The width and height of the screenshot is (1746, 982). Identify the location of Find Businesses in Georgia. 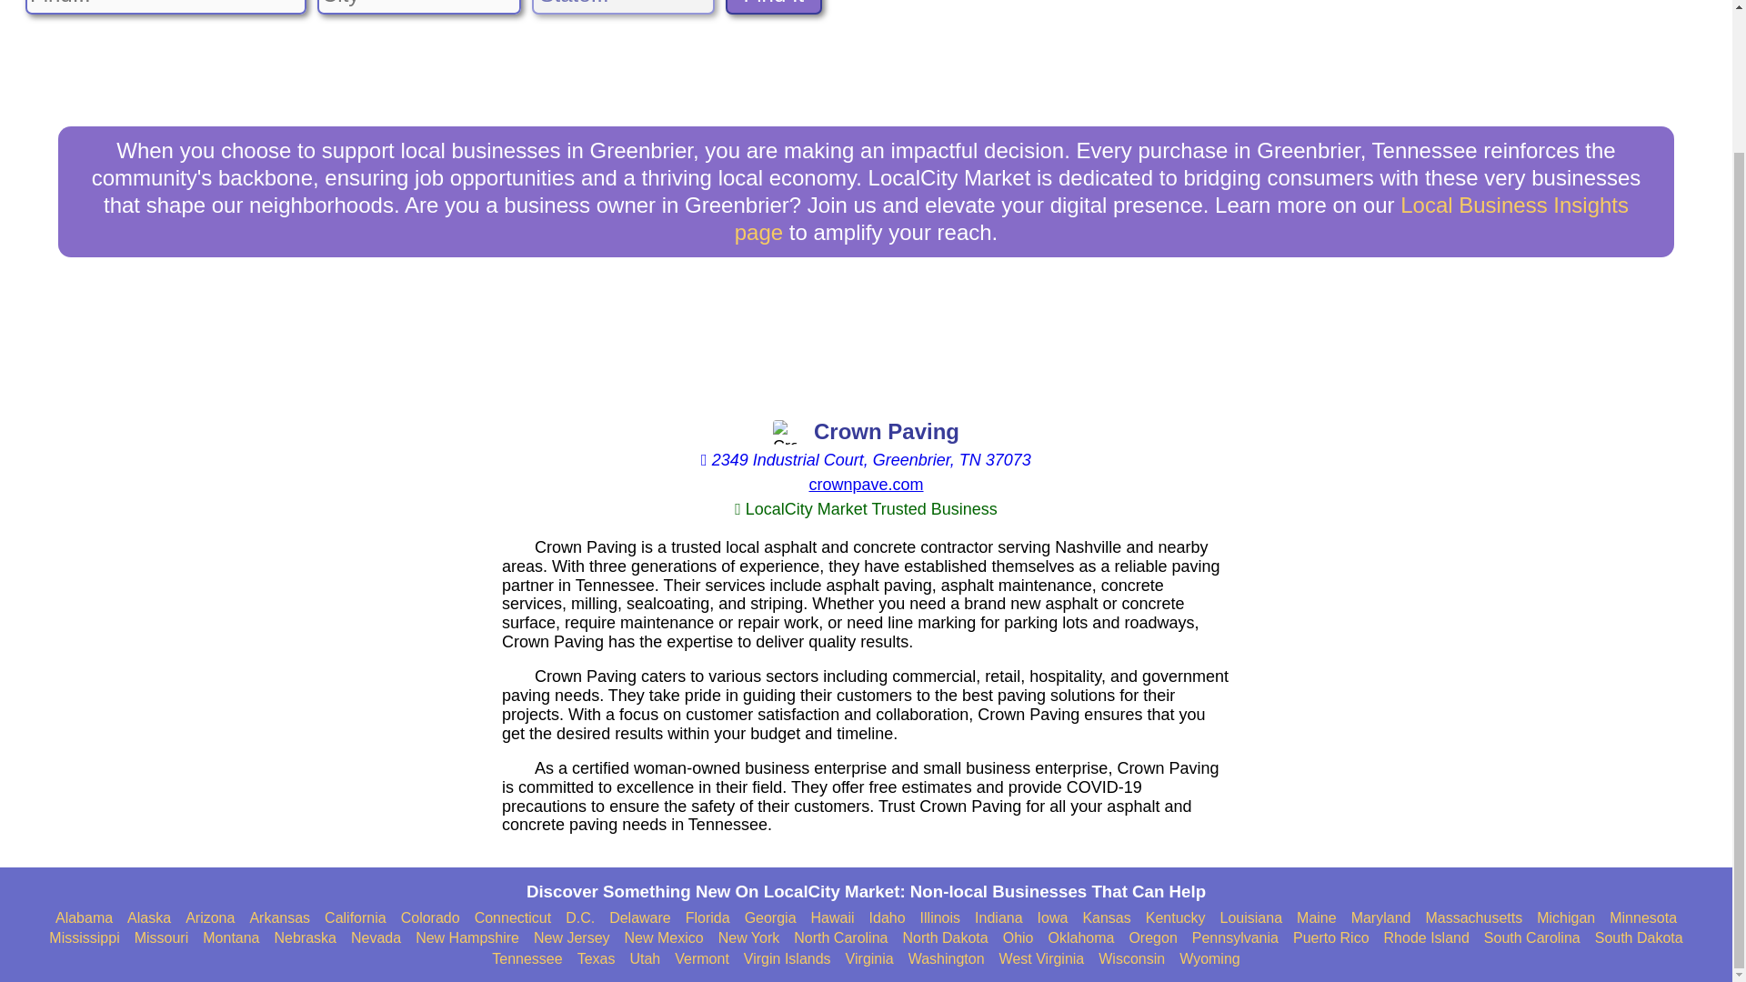
(770, 918).